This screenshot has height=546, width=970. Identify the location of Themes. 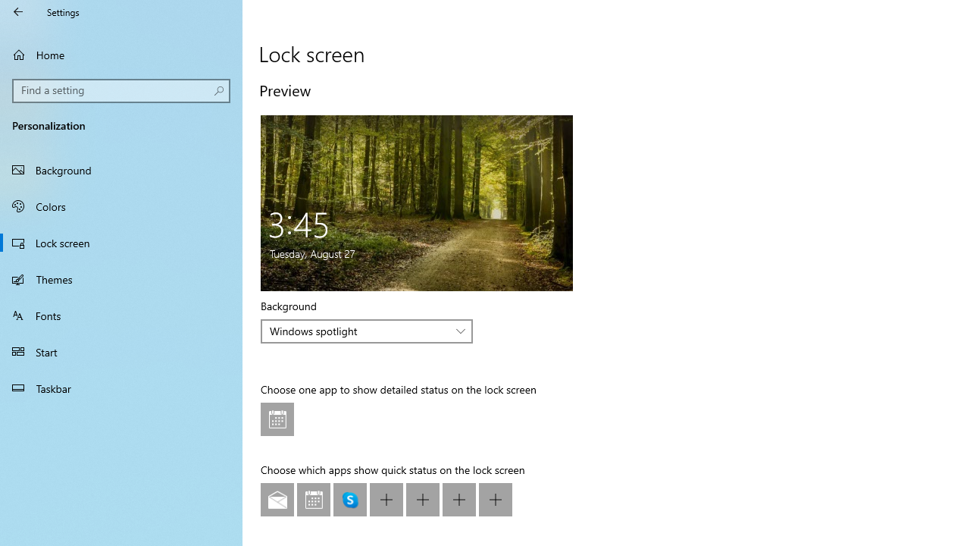
(121, 279).